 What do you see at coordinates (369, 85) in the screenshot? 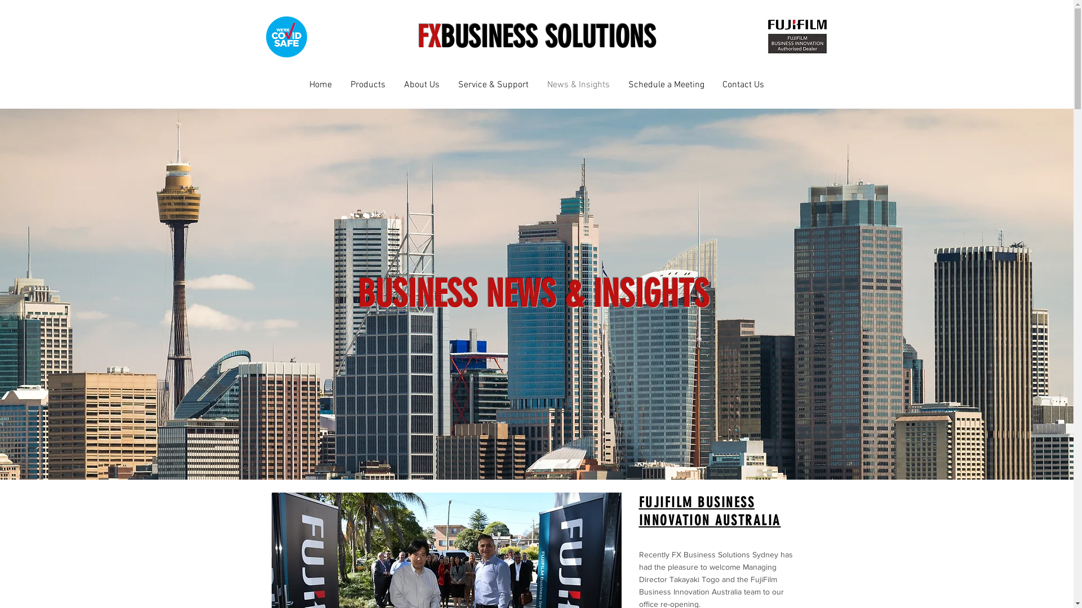
I see `Products` at bounding box center [369, 85].